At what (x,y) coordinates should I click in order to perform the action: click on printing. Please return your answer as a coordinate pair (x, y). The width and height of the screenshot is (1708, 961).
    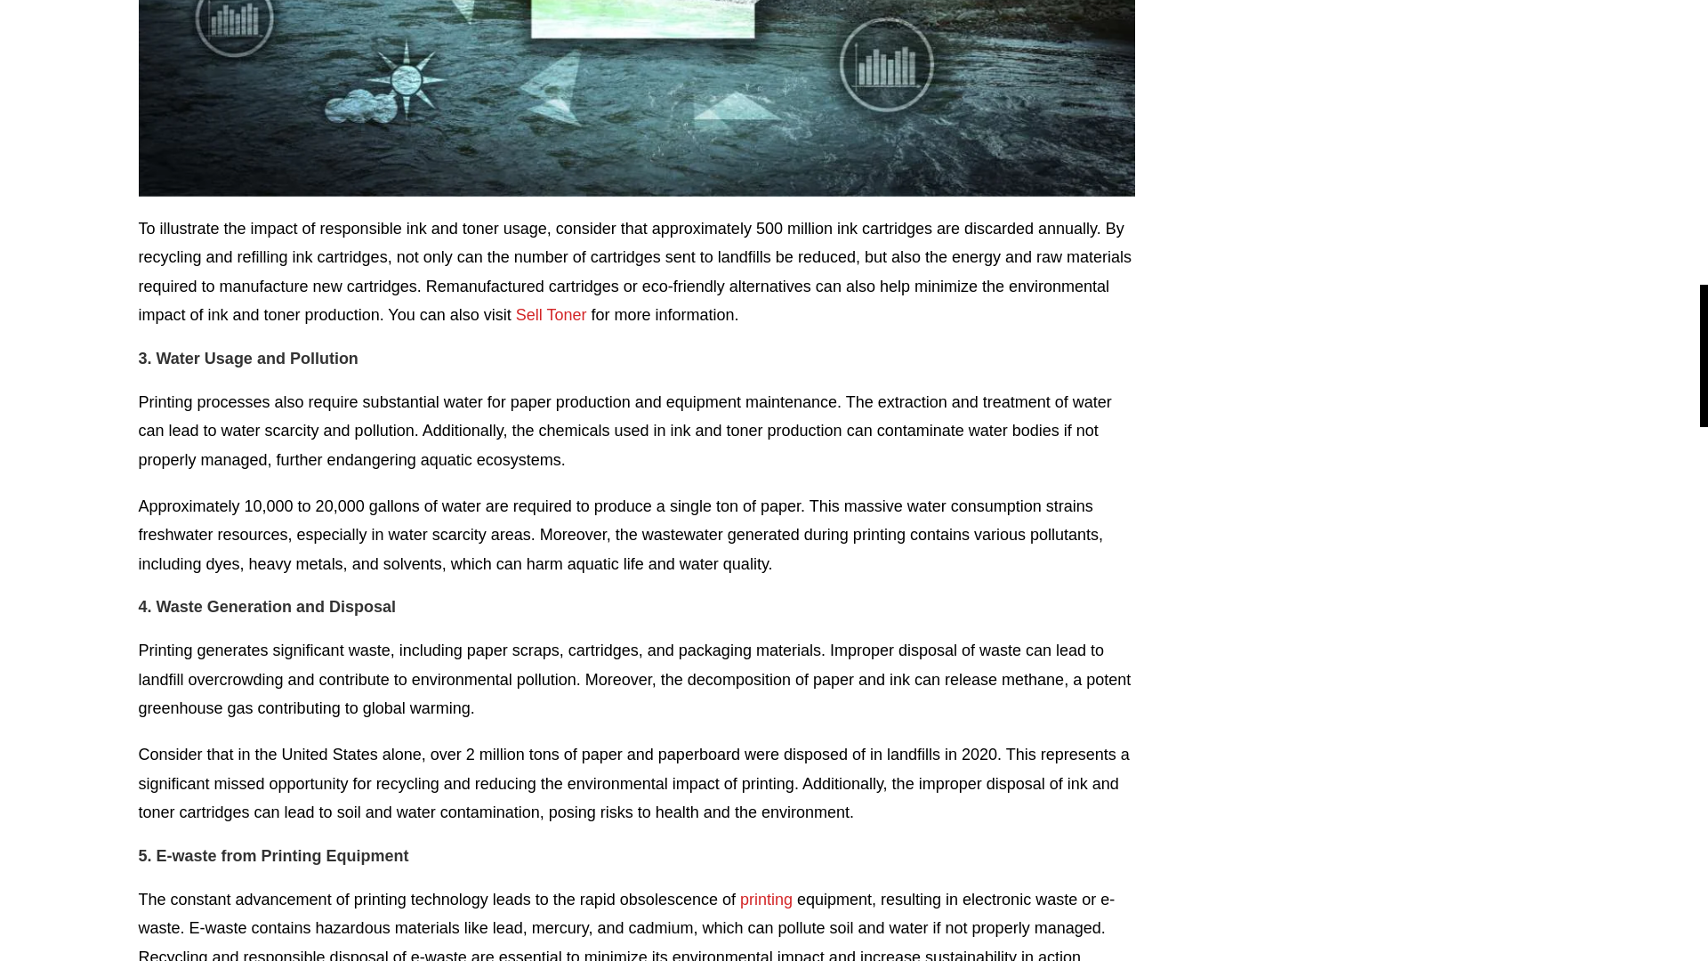
    Looking at the image, I should click on (765, 899).